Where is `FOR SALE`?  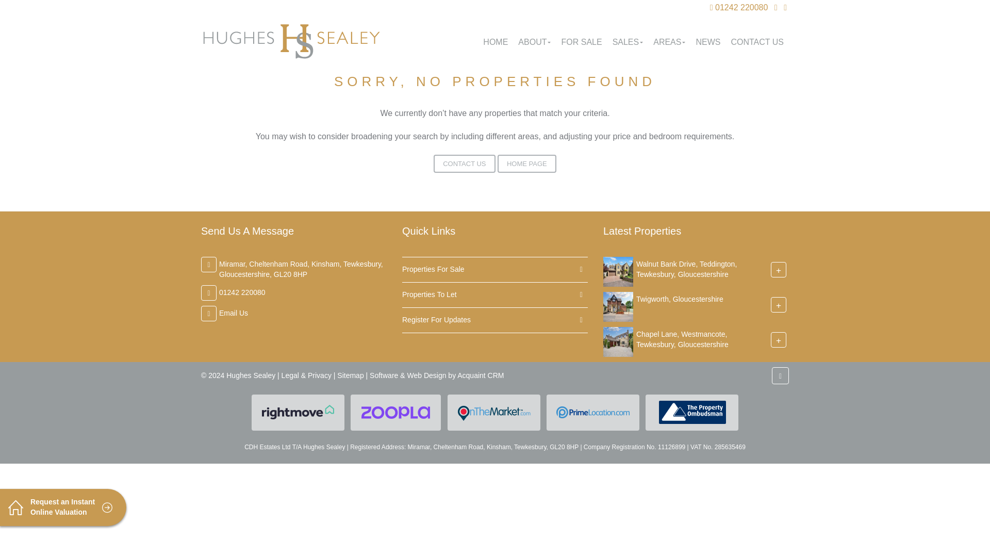
FOR SALE is located at coordinates (581, 42).